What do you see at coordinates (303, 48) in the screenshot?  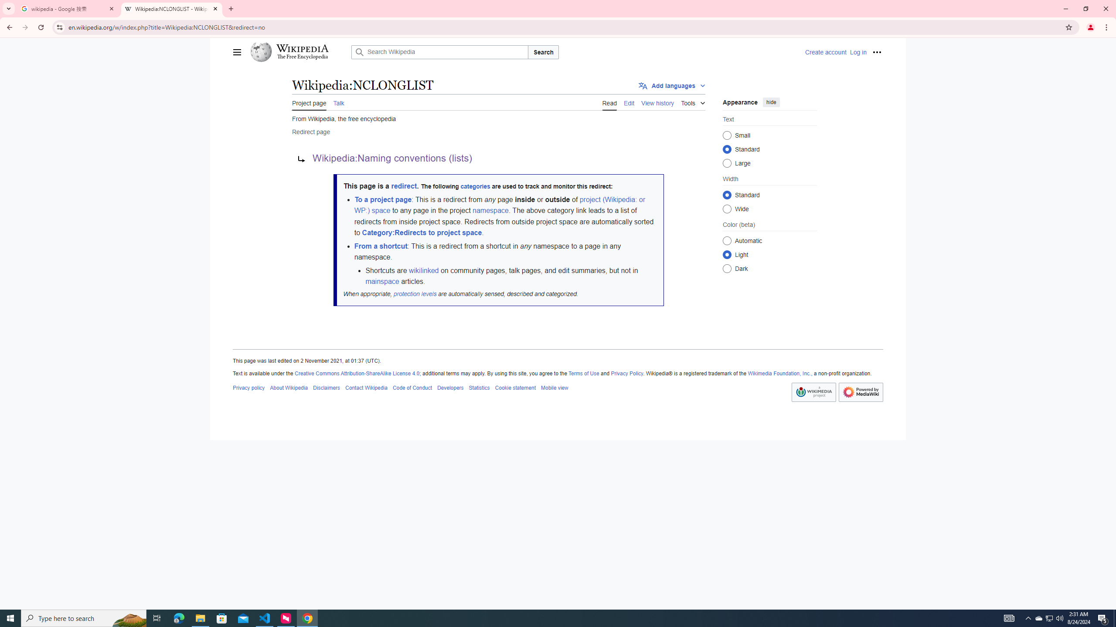 I see `Wikipedia` at bounding box center [303, 48].